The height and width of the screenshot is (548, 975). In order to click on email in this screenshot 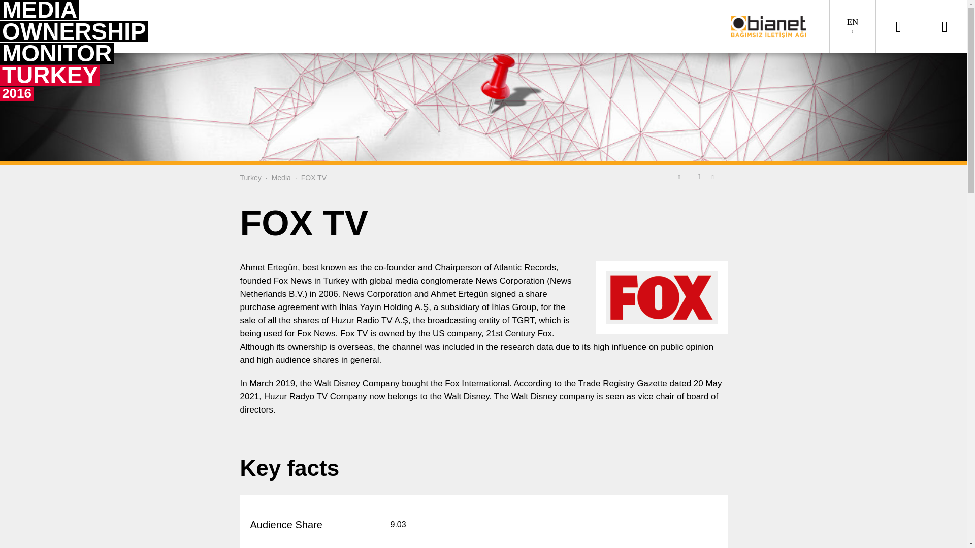, I will do `click(716, 176)`.